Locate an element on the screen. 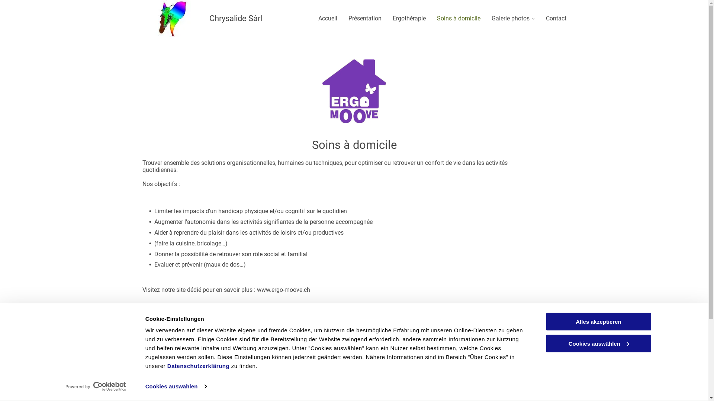 Image resolution: width=714 pixels, height=401 pixels. www.ergo-moove.ch is located at coordinates (283, 290).